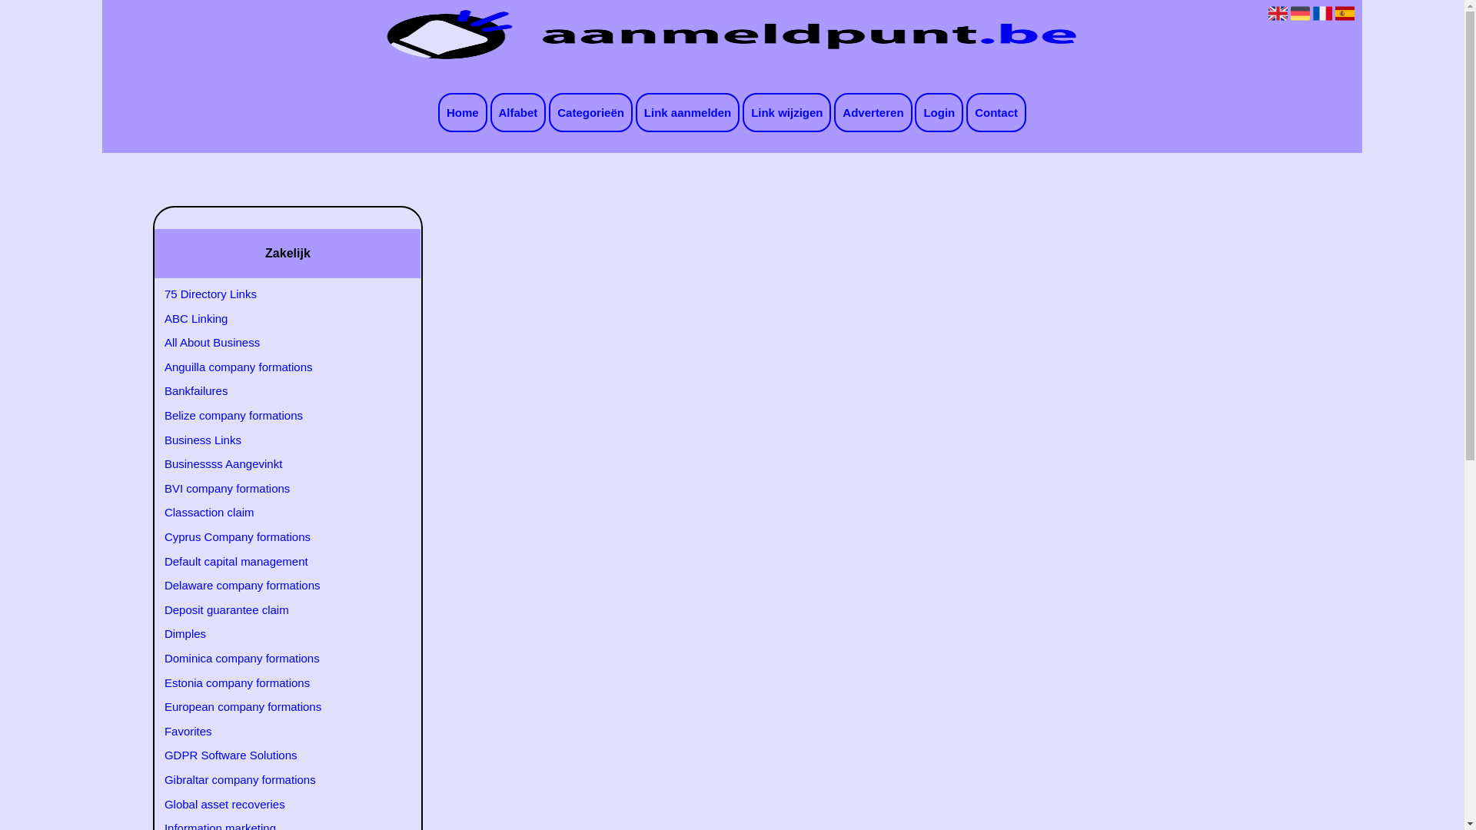 This screenshot has width=1476, height=830. I want to click on Link aanmelden, so click(687, 112).